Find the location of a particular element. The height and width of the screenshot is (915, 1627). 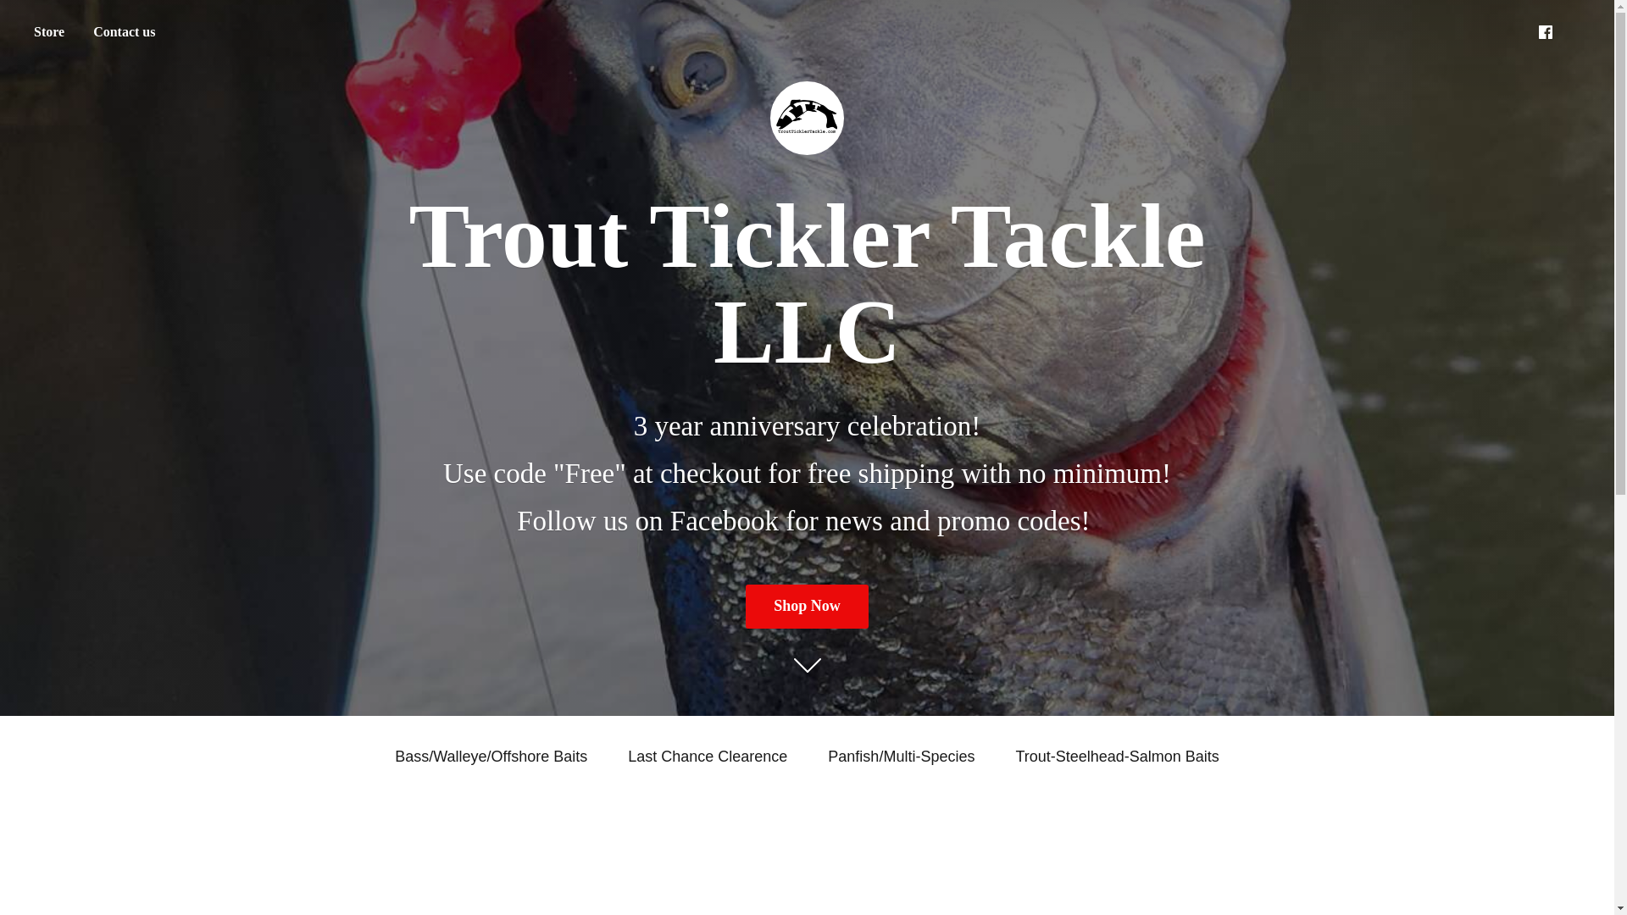

Store is located at coordinates (48, 32).